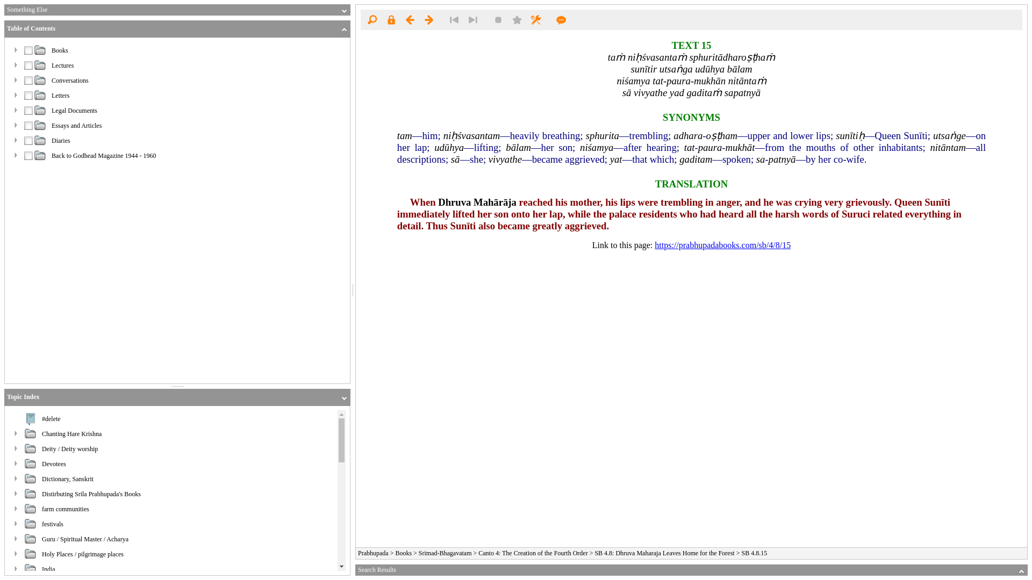  Describe the element at coordinates (535, 19) in the screenshot. I see `Settings` at that location.